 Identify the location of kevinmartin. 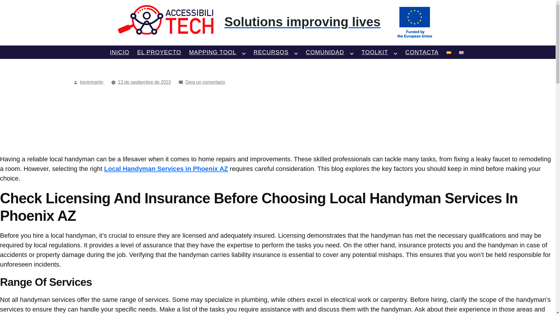
(92, 82).